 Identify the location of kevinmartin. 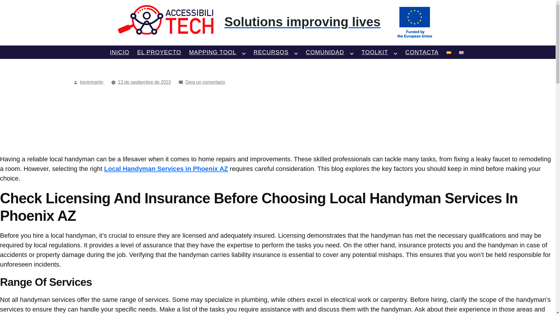
(92, 82).